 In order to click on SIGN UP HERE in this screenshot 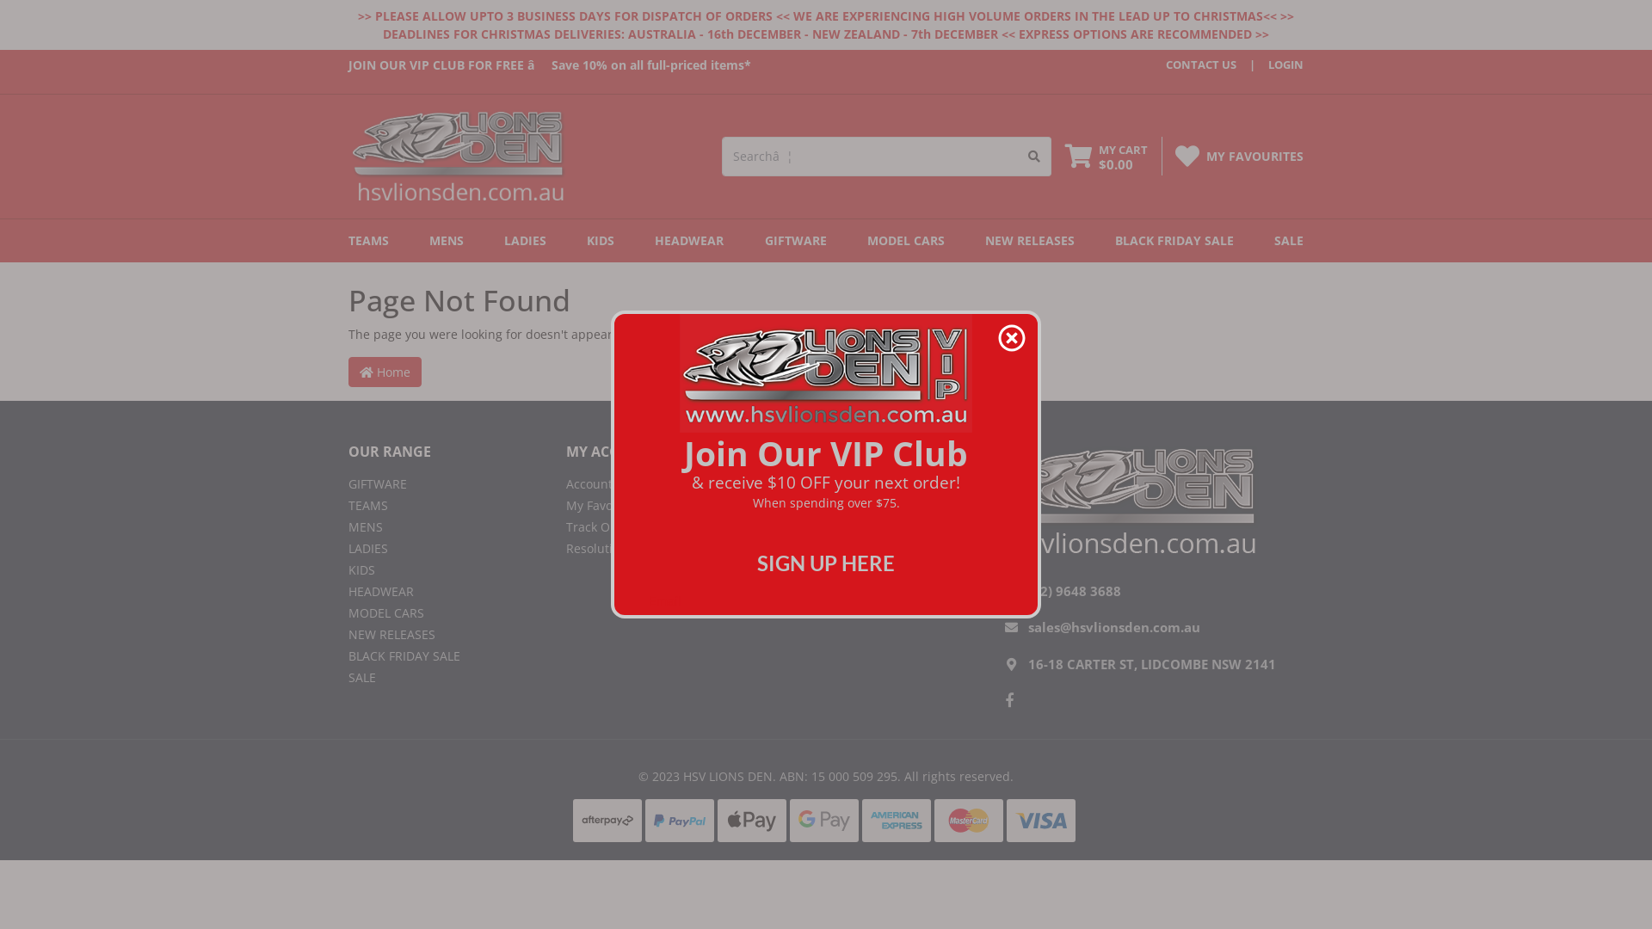, I will do `click(826, 563)`.